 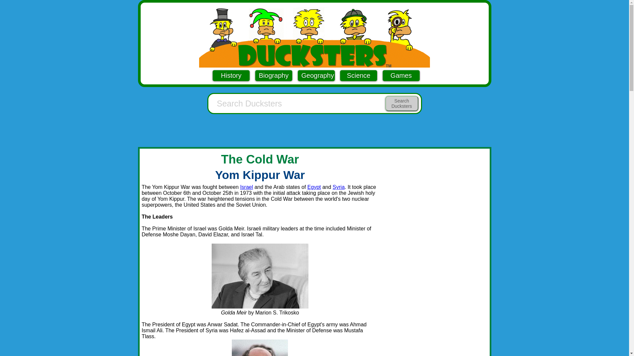 What do you see at coordinates (359, 75) in the screenshot?
I see `Science` at bounding box center [359, 75].